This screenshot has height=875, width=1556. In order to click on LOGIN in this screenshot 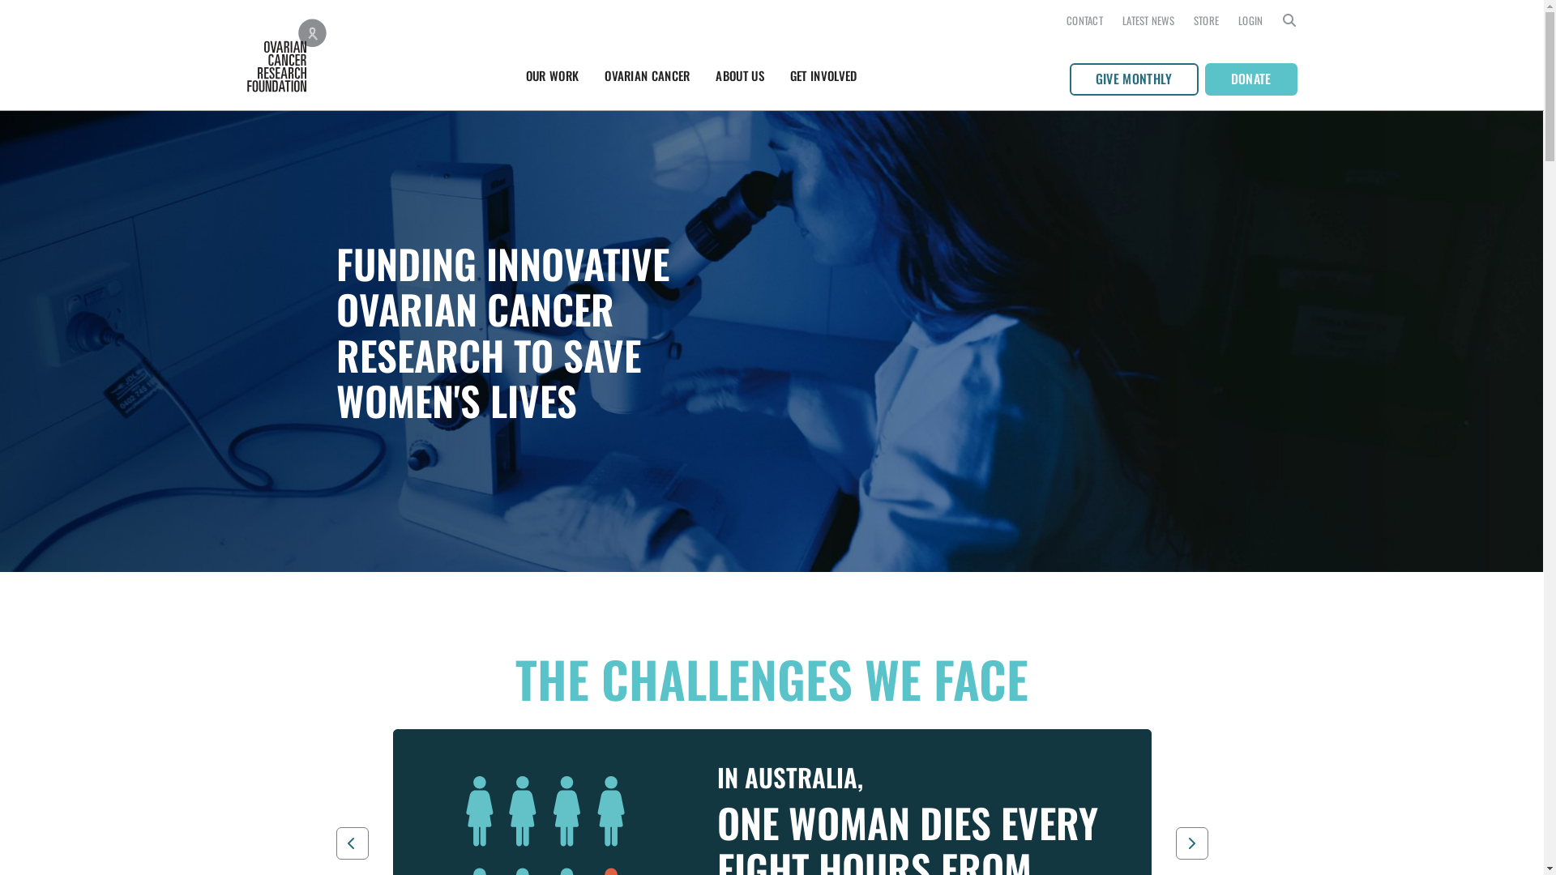, I will do `click(1250, 21)`.